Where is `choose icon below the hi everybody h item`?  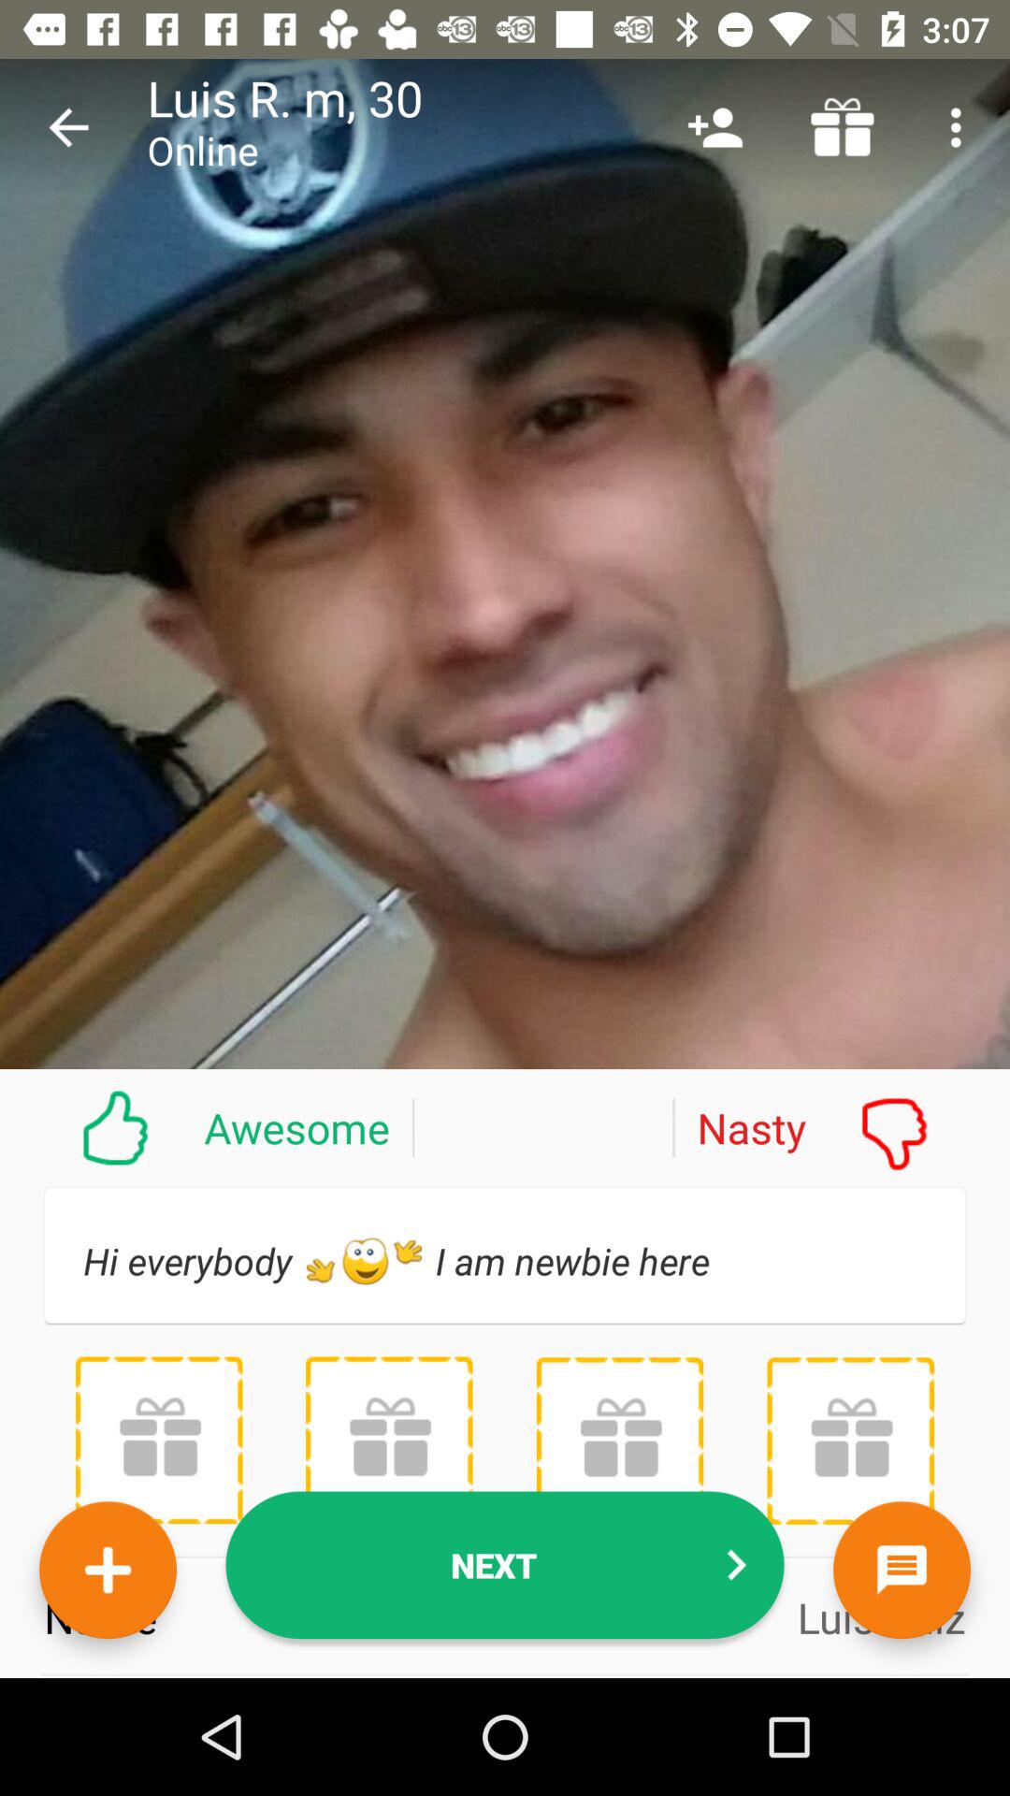 choose icon below the hi everybody h item is located at coordinates (850, 1441).